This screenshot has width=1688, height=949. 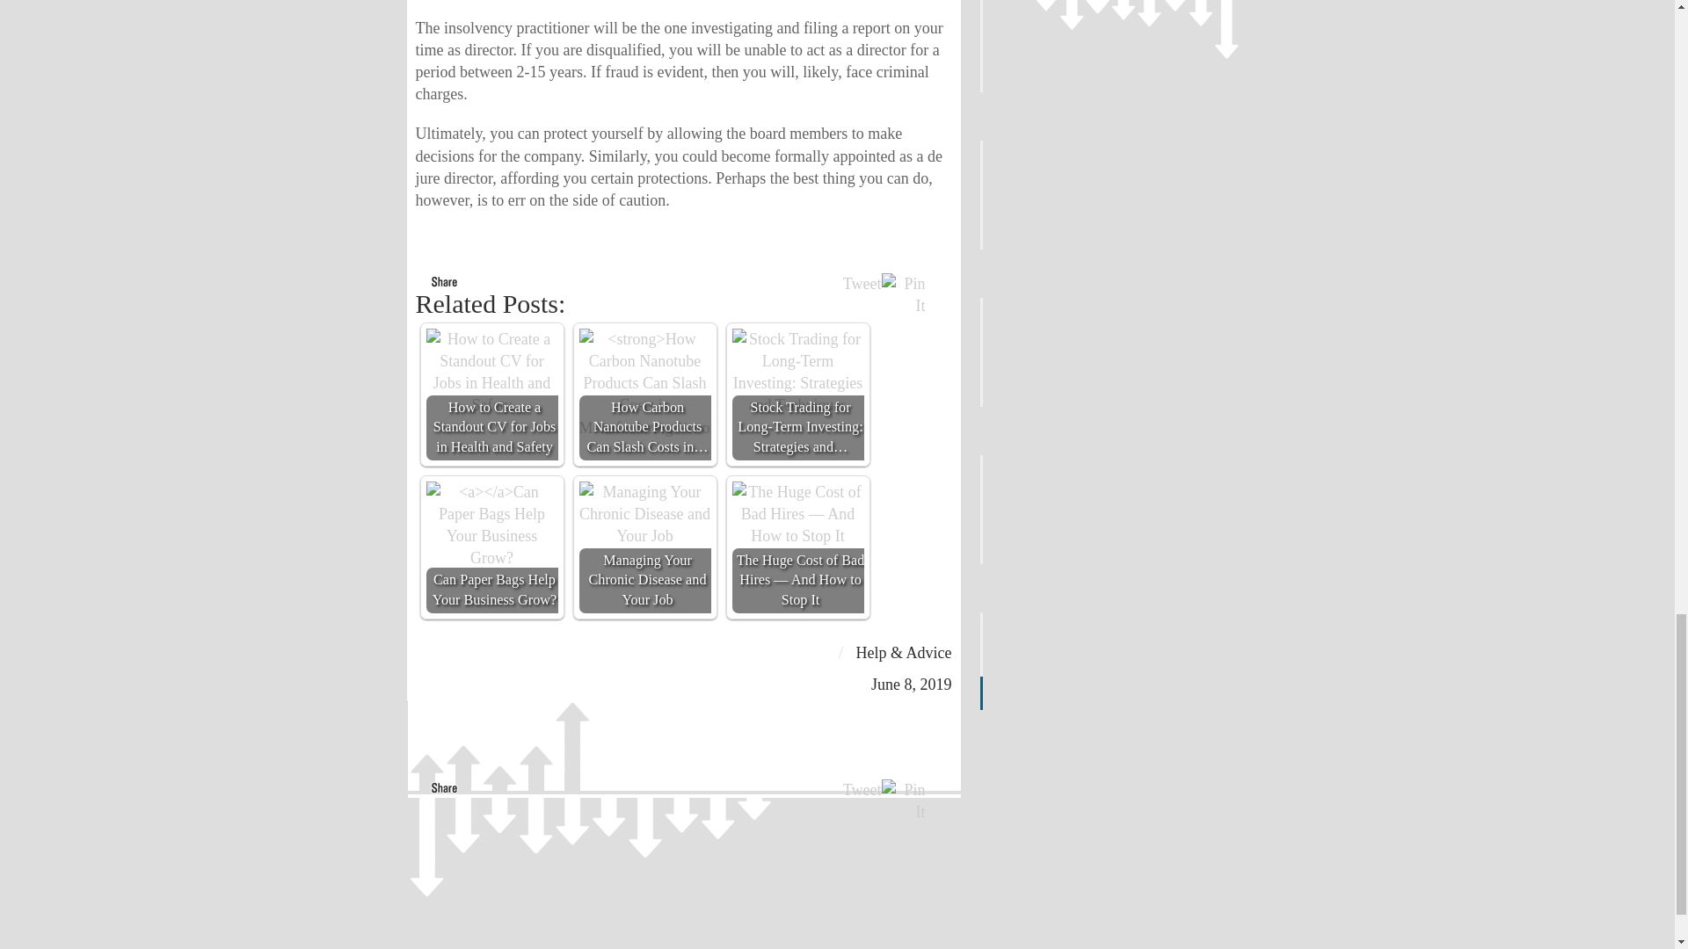 I want to click on Pin It, so click(x=903, y=295).